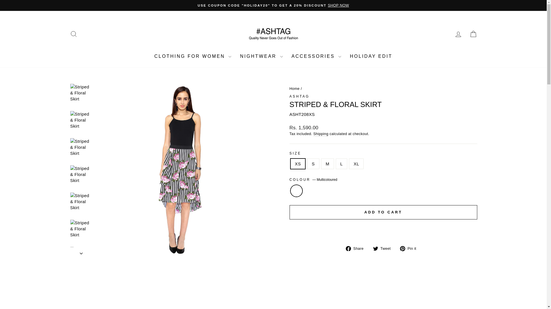 The height and width of the screenshot is (309, 551). What do you see at coordinates (299, 96) in the screenshot?
I see `Ashtag` at bounding box center [299, 96].